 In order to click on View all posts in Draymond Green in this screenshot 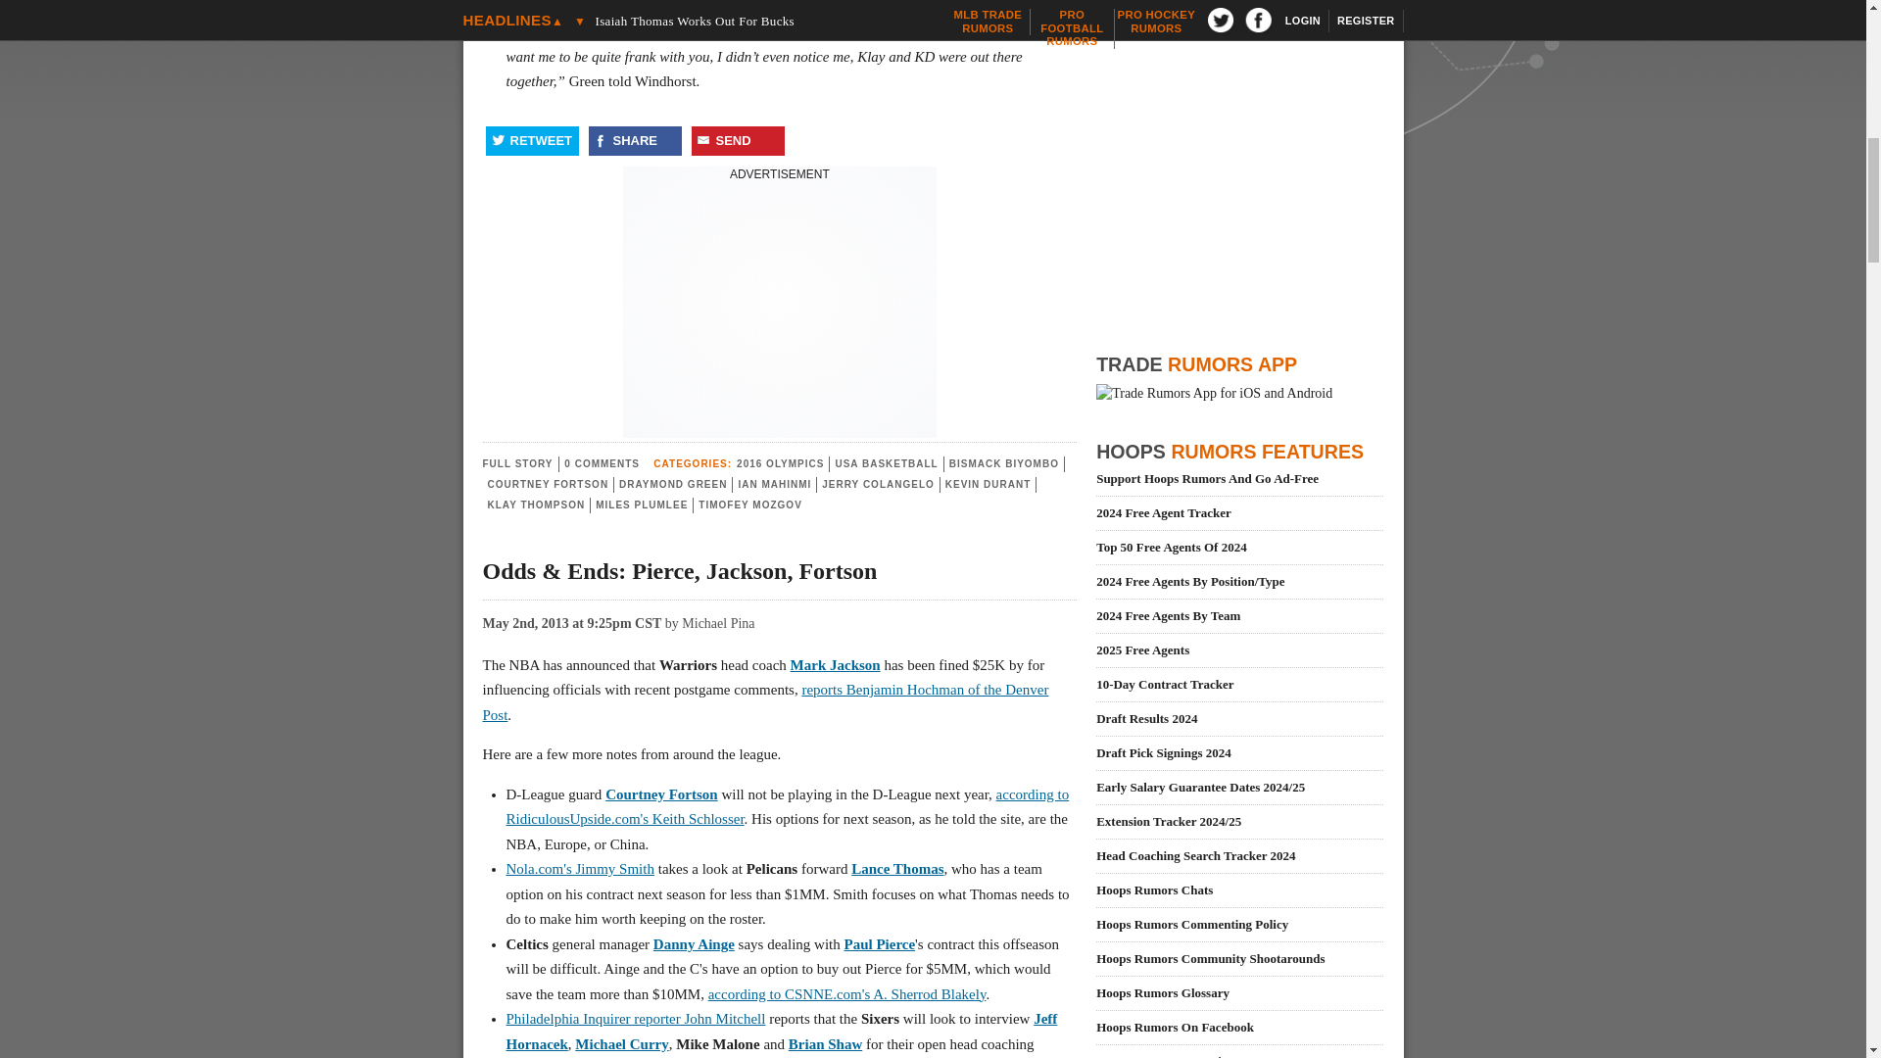, I will do `click(672, 484)`.